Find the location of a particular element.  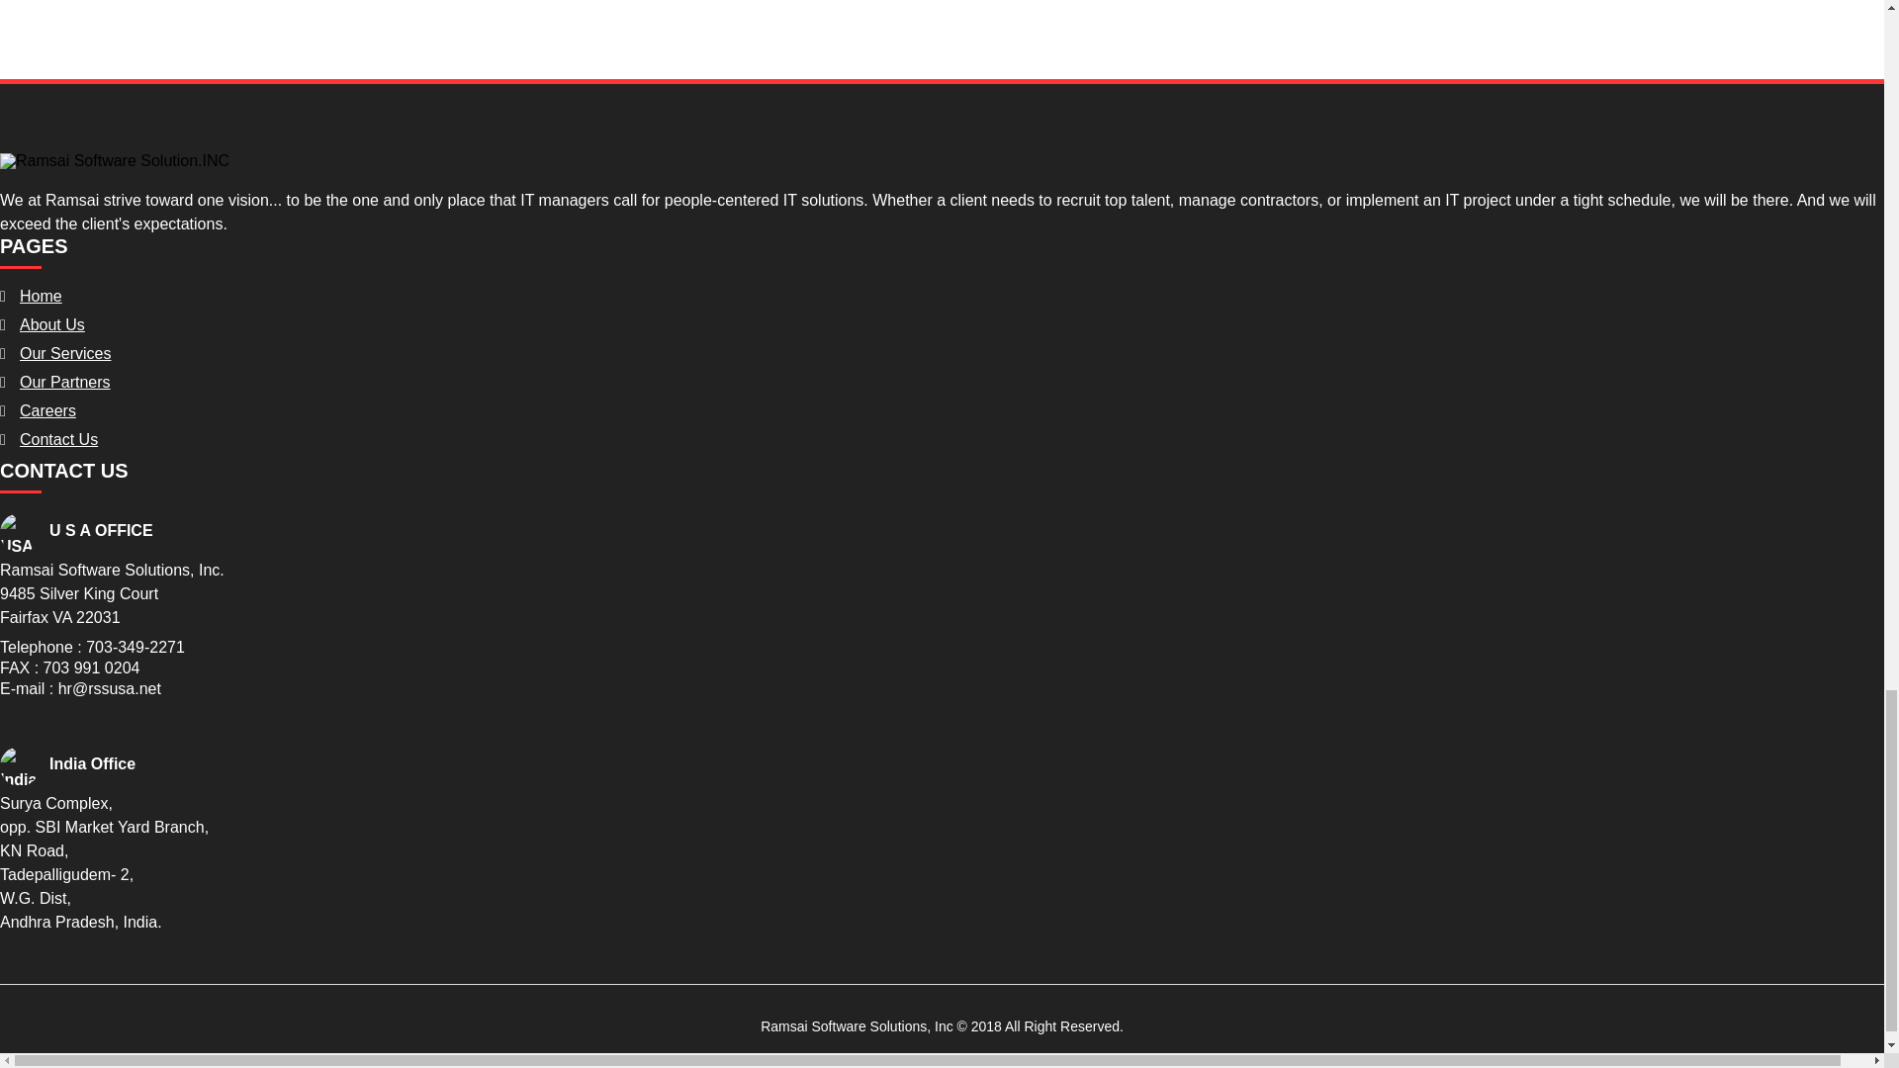

Contact Us is located at coordinates (58, 439).